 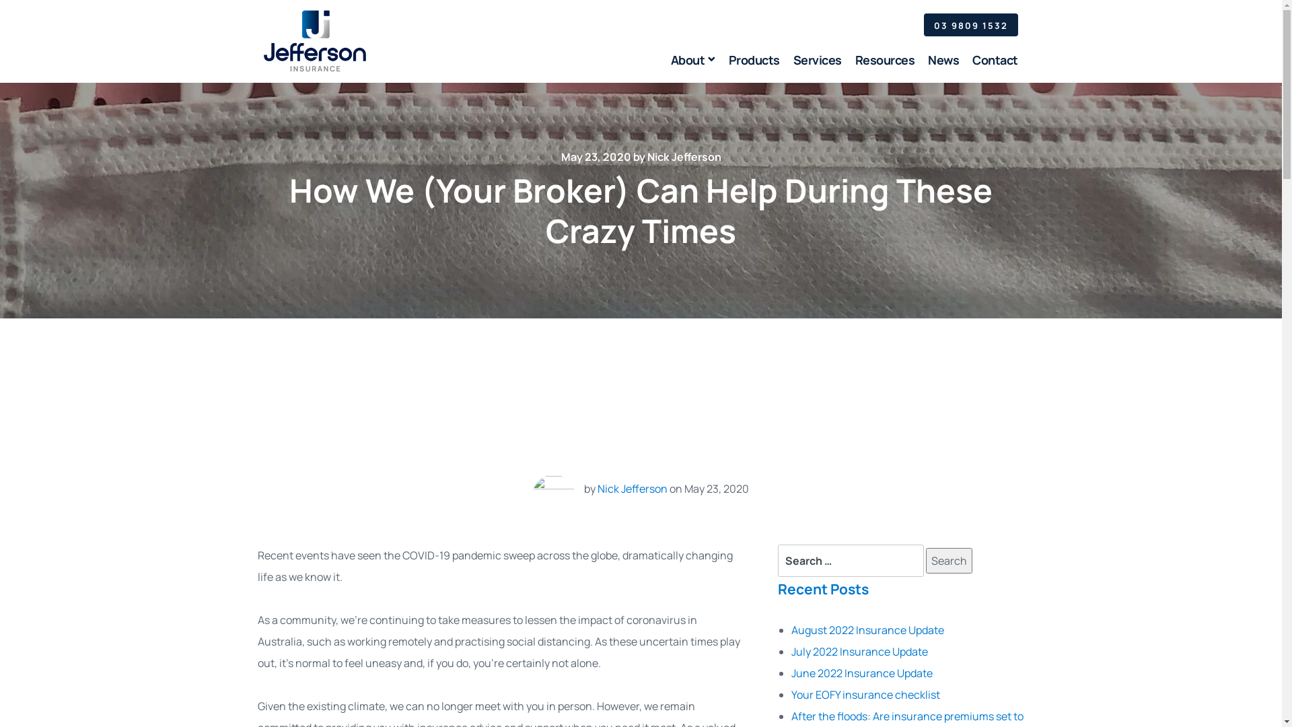 I want to click on Nick Jefferson, so click(x=633, y=489).